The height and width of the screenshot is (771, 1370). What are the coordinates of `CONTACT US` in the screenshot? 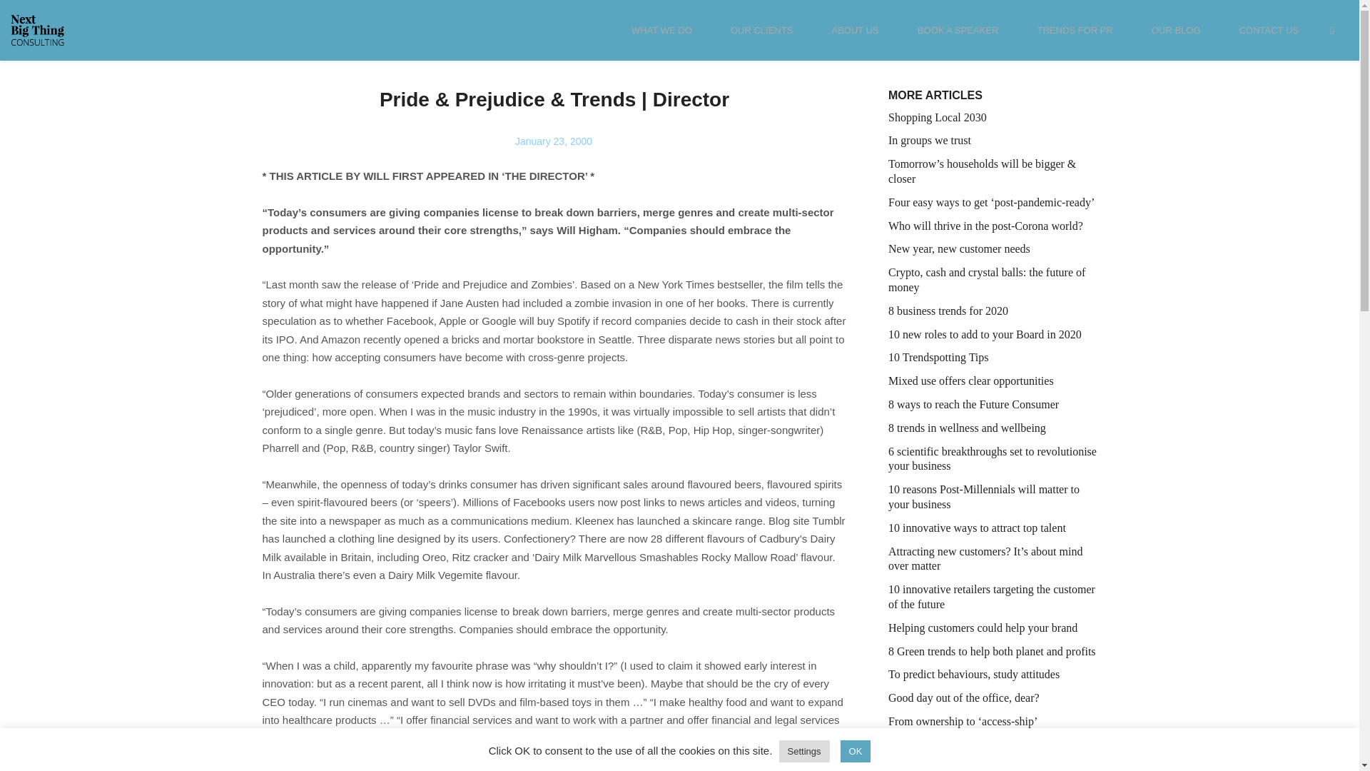 It's located at (1269, 41).